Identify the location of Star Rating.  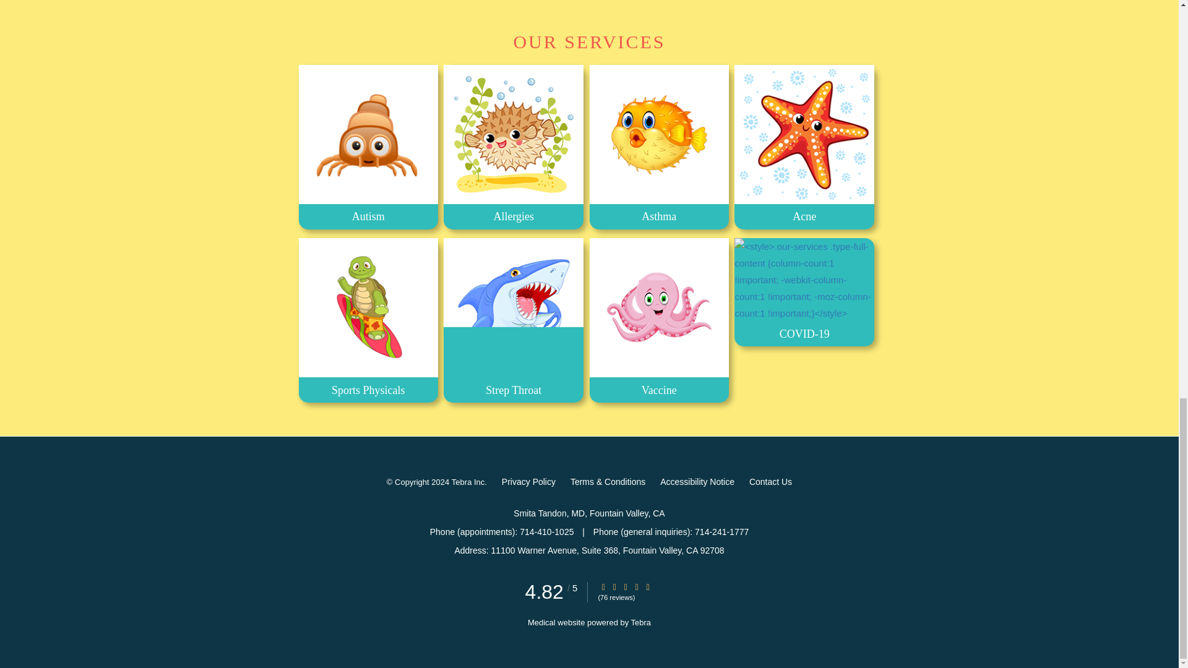
(625, 586).